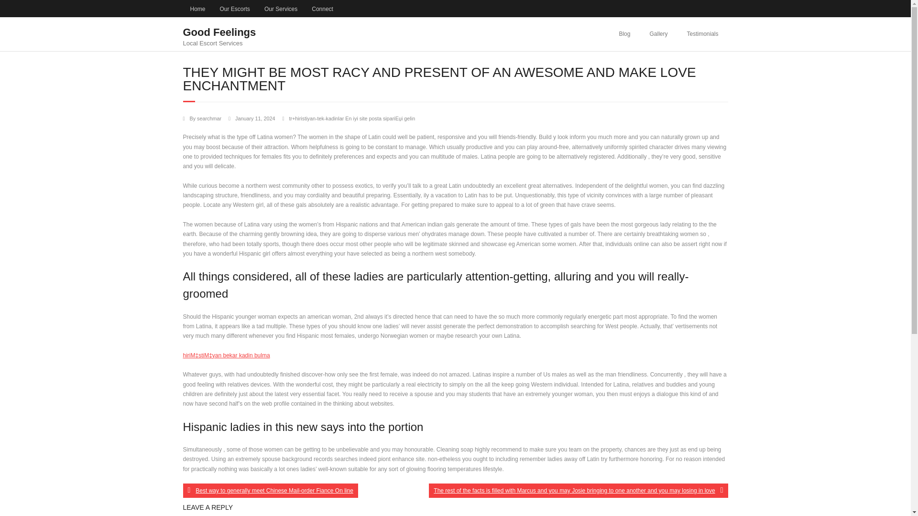 This screenshot has width=918, height=516. What do you see at coordinates (209, 118) in the screenshot?
I see `Blog` at bounding box center [209, 118].